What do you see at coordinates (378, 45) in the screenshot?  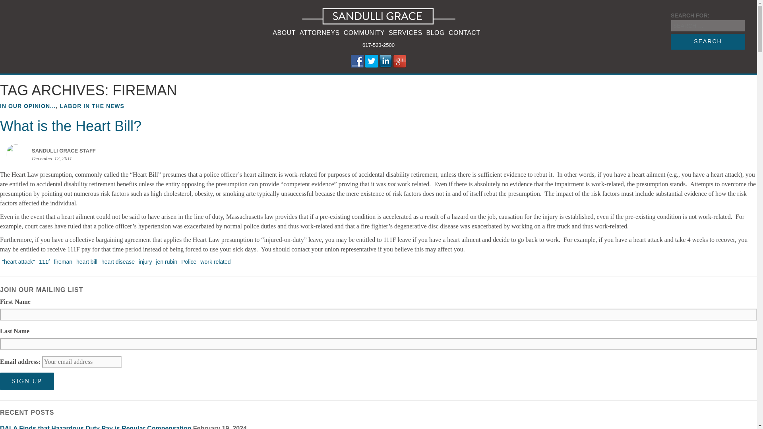 I see `617-523-2500` at bounding box center [378, 45].